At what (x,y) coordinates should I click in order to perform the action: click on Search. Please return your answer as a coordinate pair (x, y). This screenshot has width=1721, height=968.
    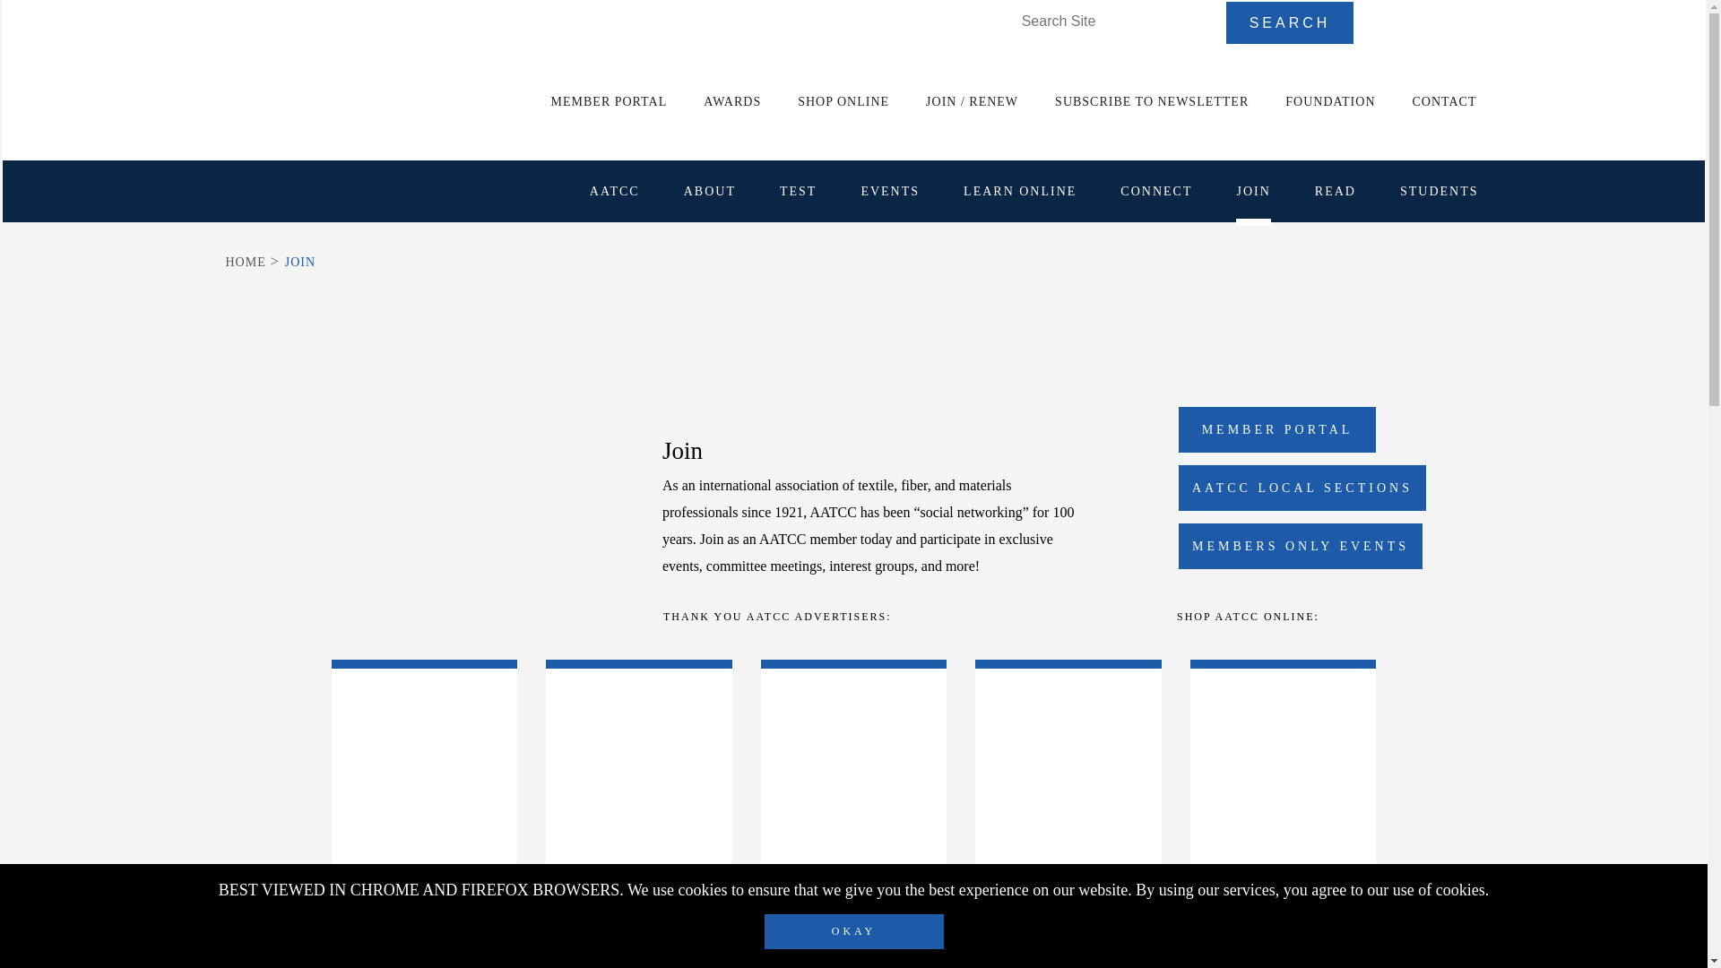
    Looking at the image, I should click on (1290, 22).